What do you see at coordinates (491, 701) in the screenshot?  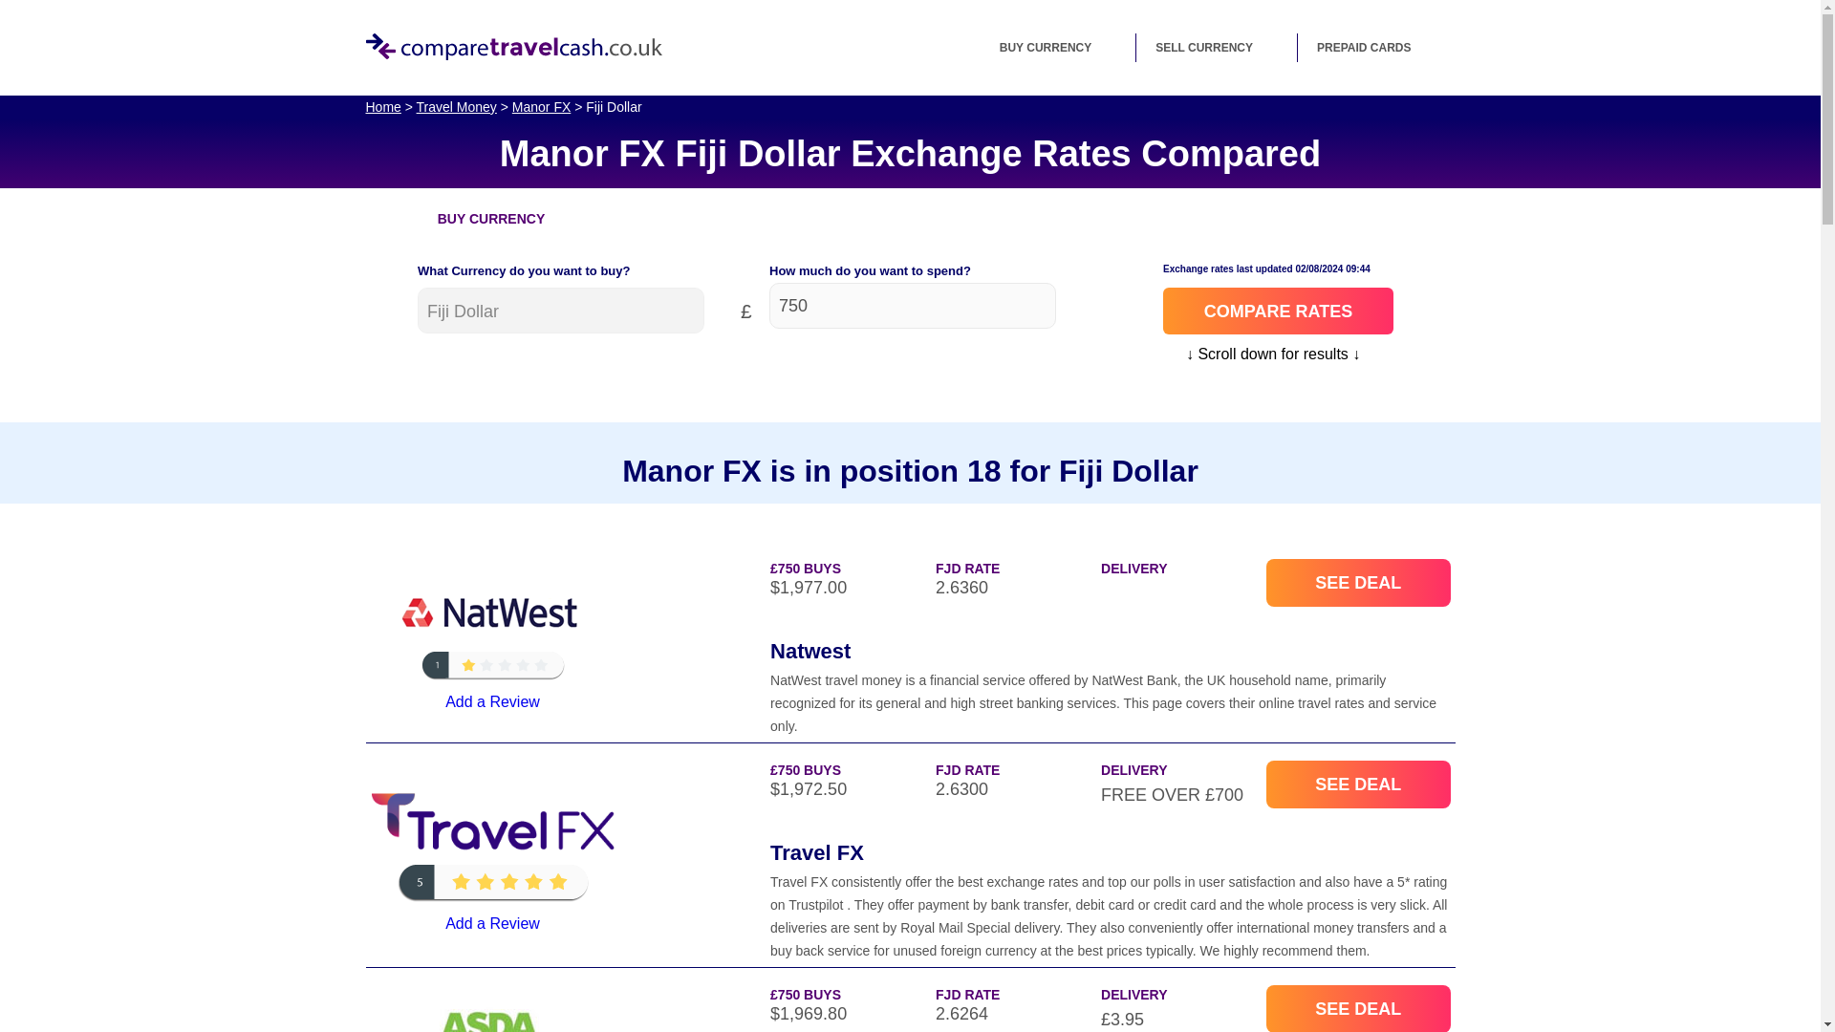 I see `Add a Review` at bounding box center [491, 701].